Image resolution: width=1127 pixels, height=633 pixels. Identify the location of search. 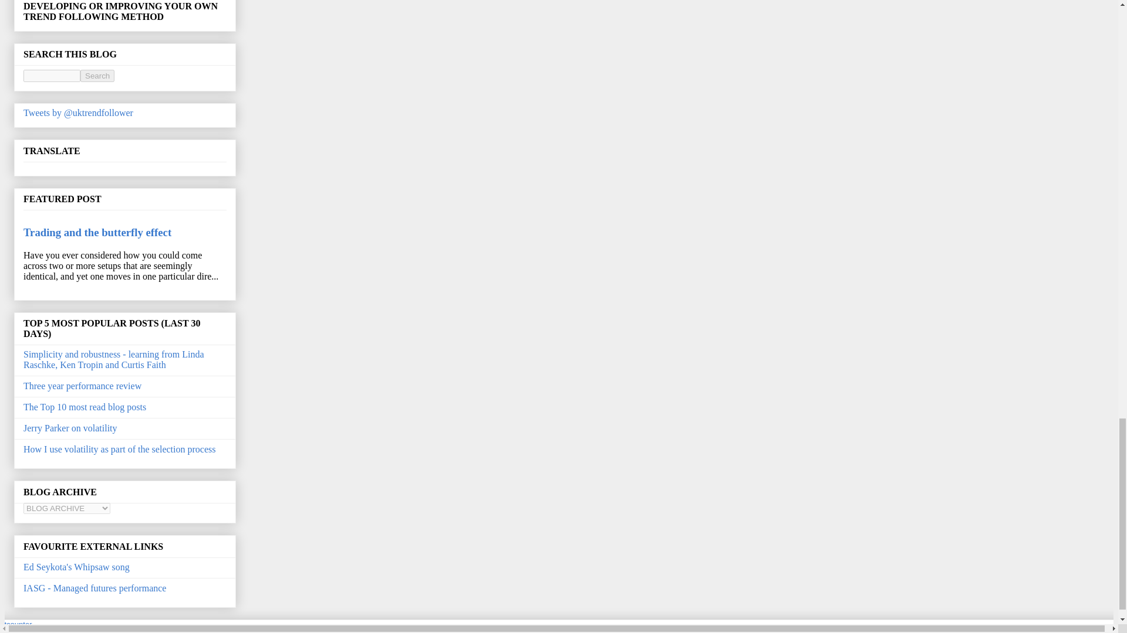
(97, 76).